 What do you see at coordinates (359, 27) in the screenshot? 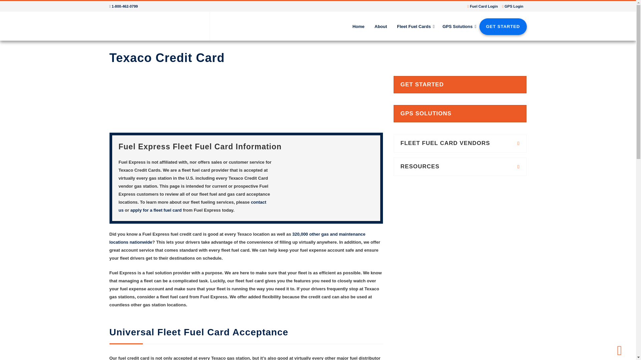
I see `Home` at bounding box center [359, 27].